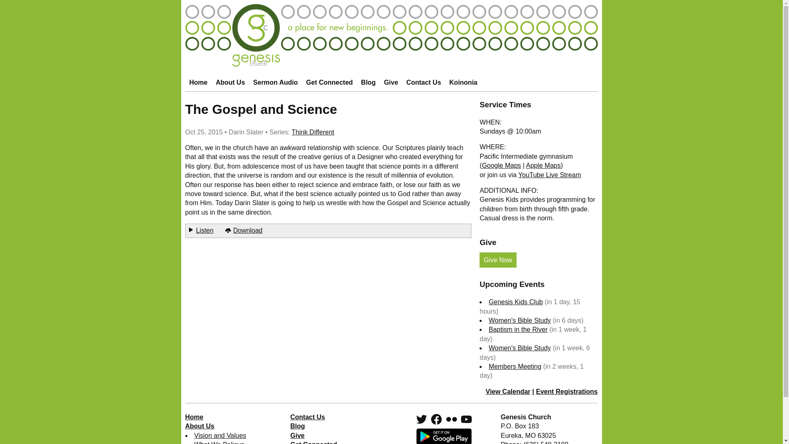 Image resolution: width=789 pixels, height=444 pixels. Describe the element at coordinates (198, 82) in the screenshot. I see `Home` at that location.